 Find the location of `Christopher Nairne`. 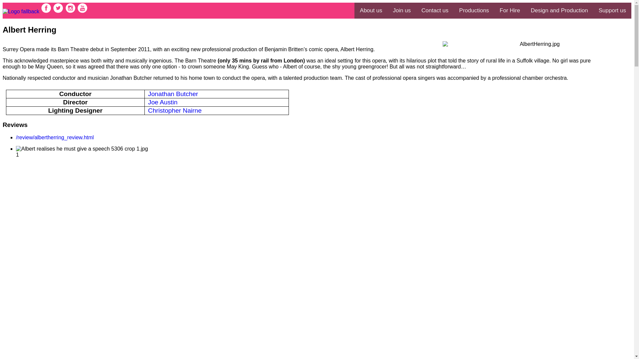

Christopher Nairne is located at coordinates (175, 110).